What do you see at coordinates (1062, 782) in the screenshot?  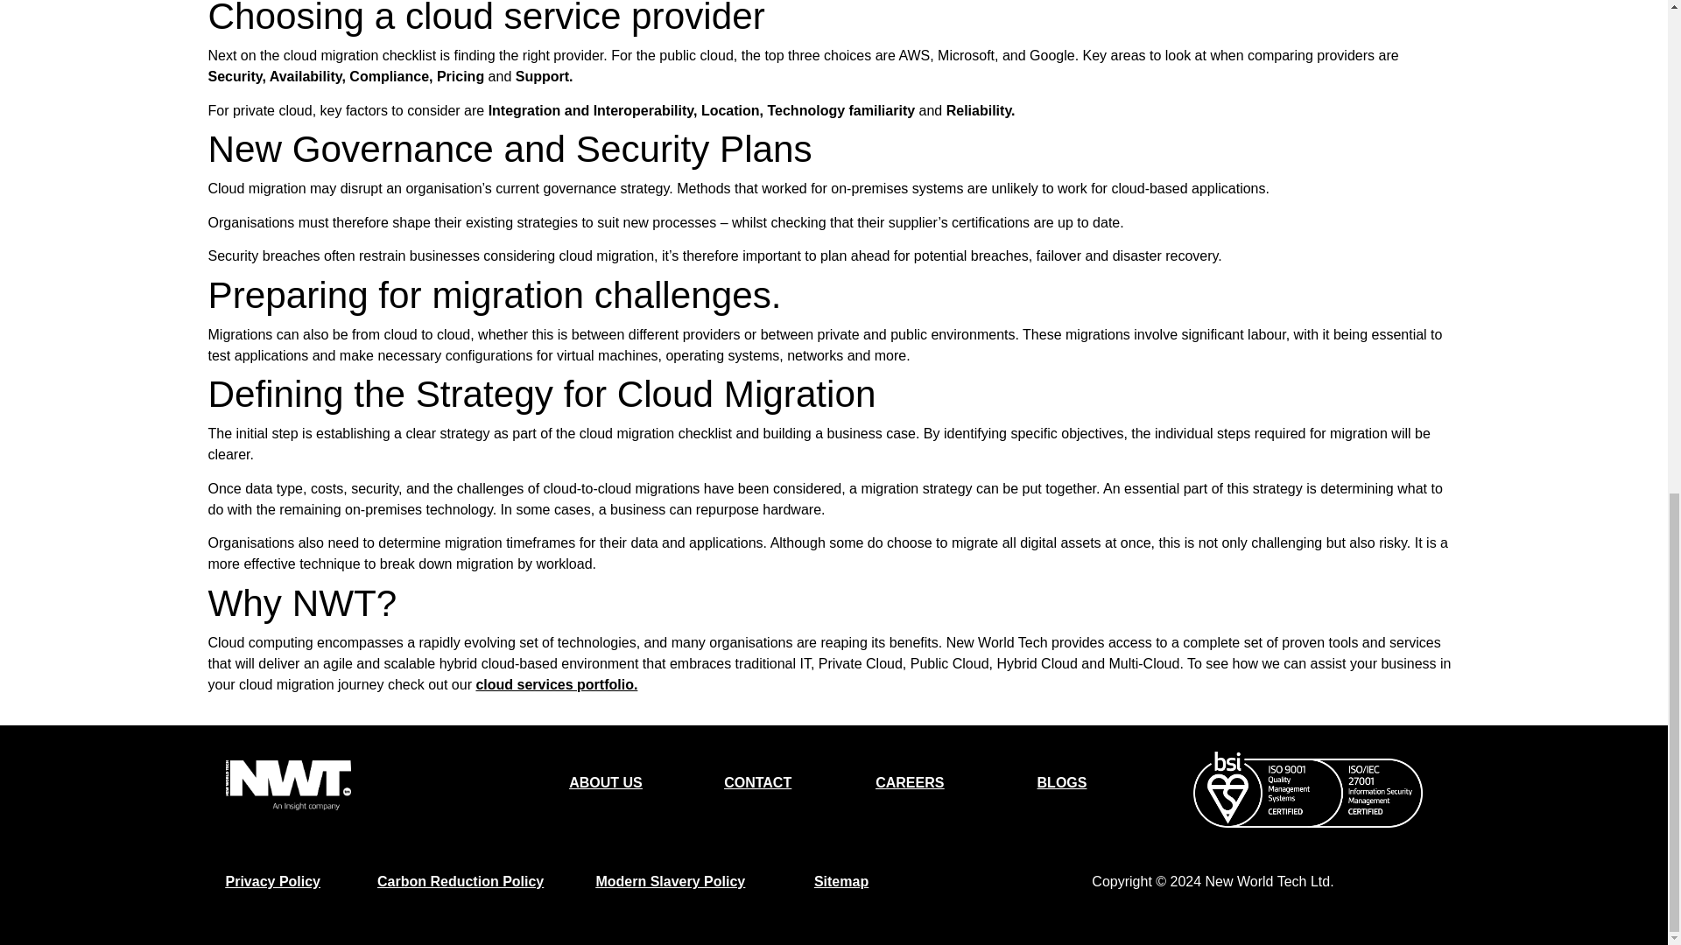 I see `BLOGS` at bounding box center [1062, 782].